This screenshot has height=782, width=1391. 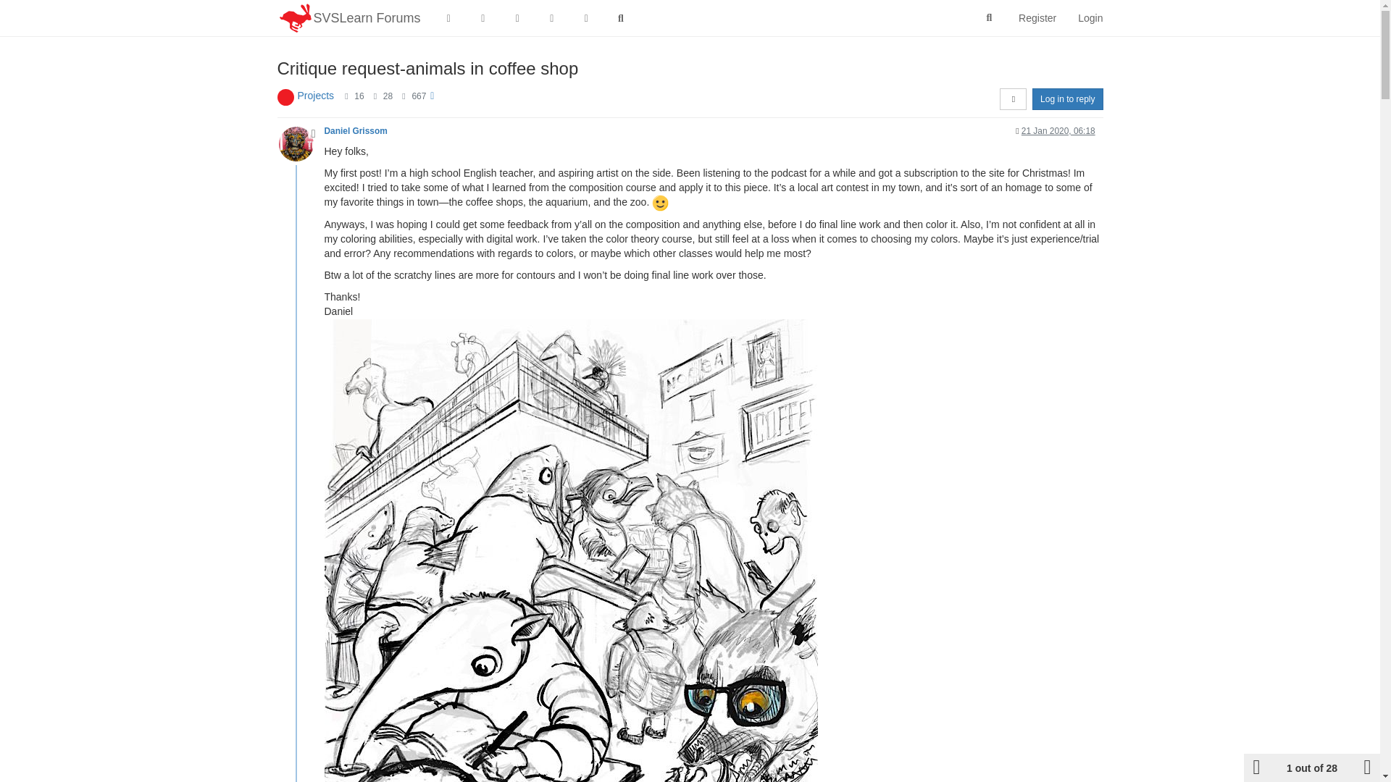 What do you see at coordinates (1067, 99) in the screenshot?
I see `Log in to reply` at bounding box center [1067, 99].